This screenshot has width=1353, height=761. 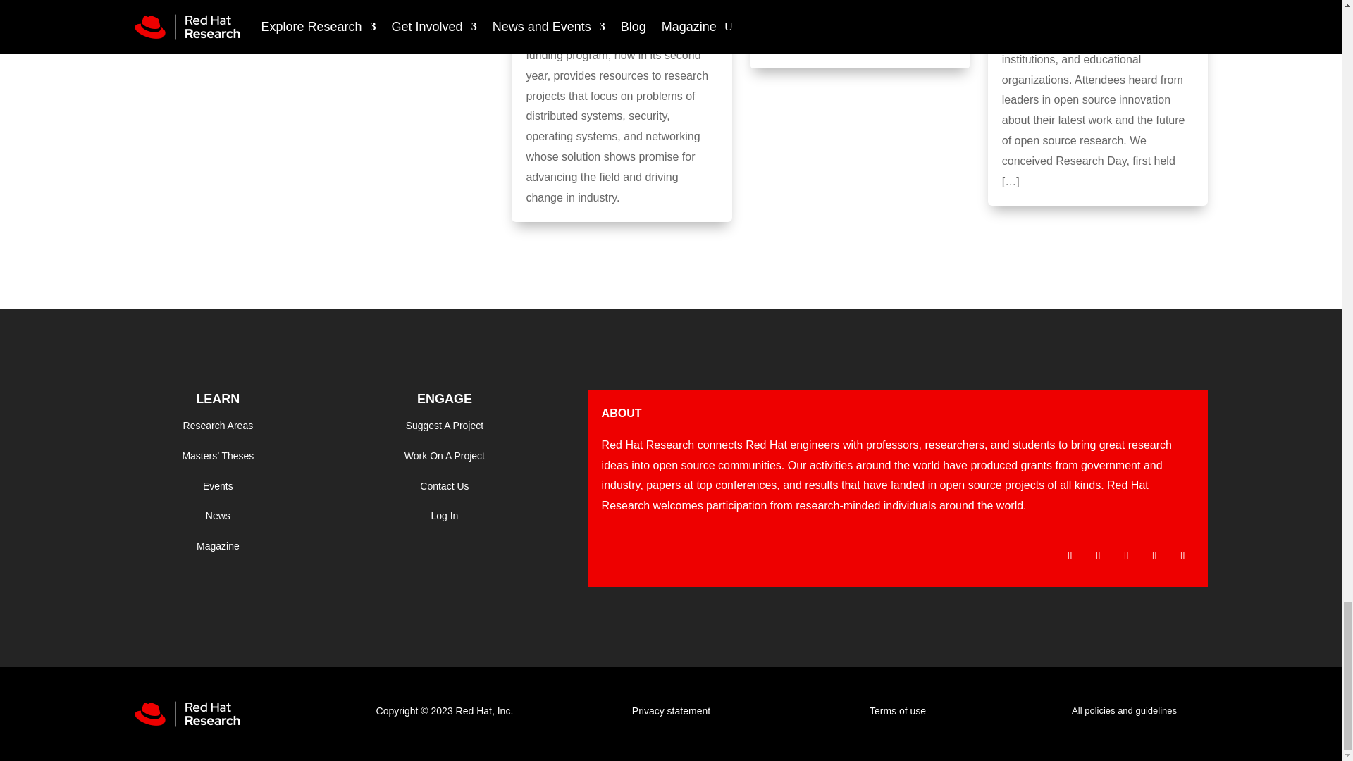 I want to click on Follow on Twitter, so click(x=1098, y=555).